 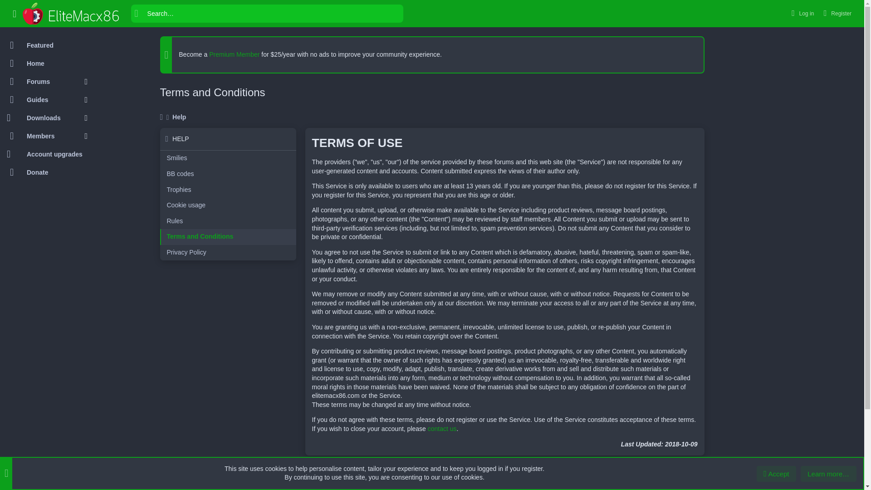 What do you see at coordinates (47, 45) in the screenshot?
I see `Featured` at bounding box center [47, 45].